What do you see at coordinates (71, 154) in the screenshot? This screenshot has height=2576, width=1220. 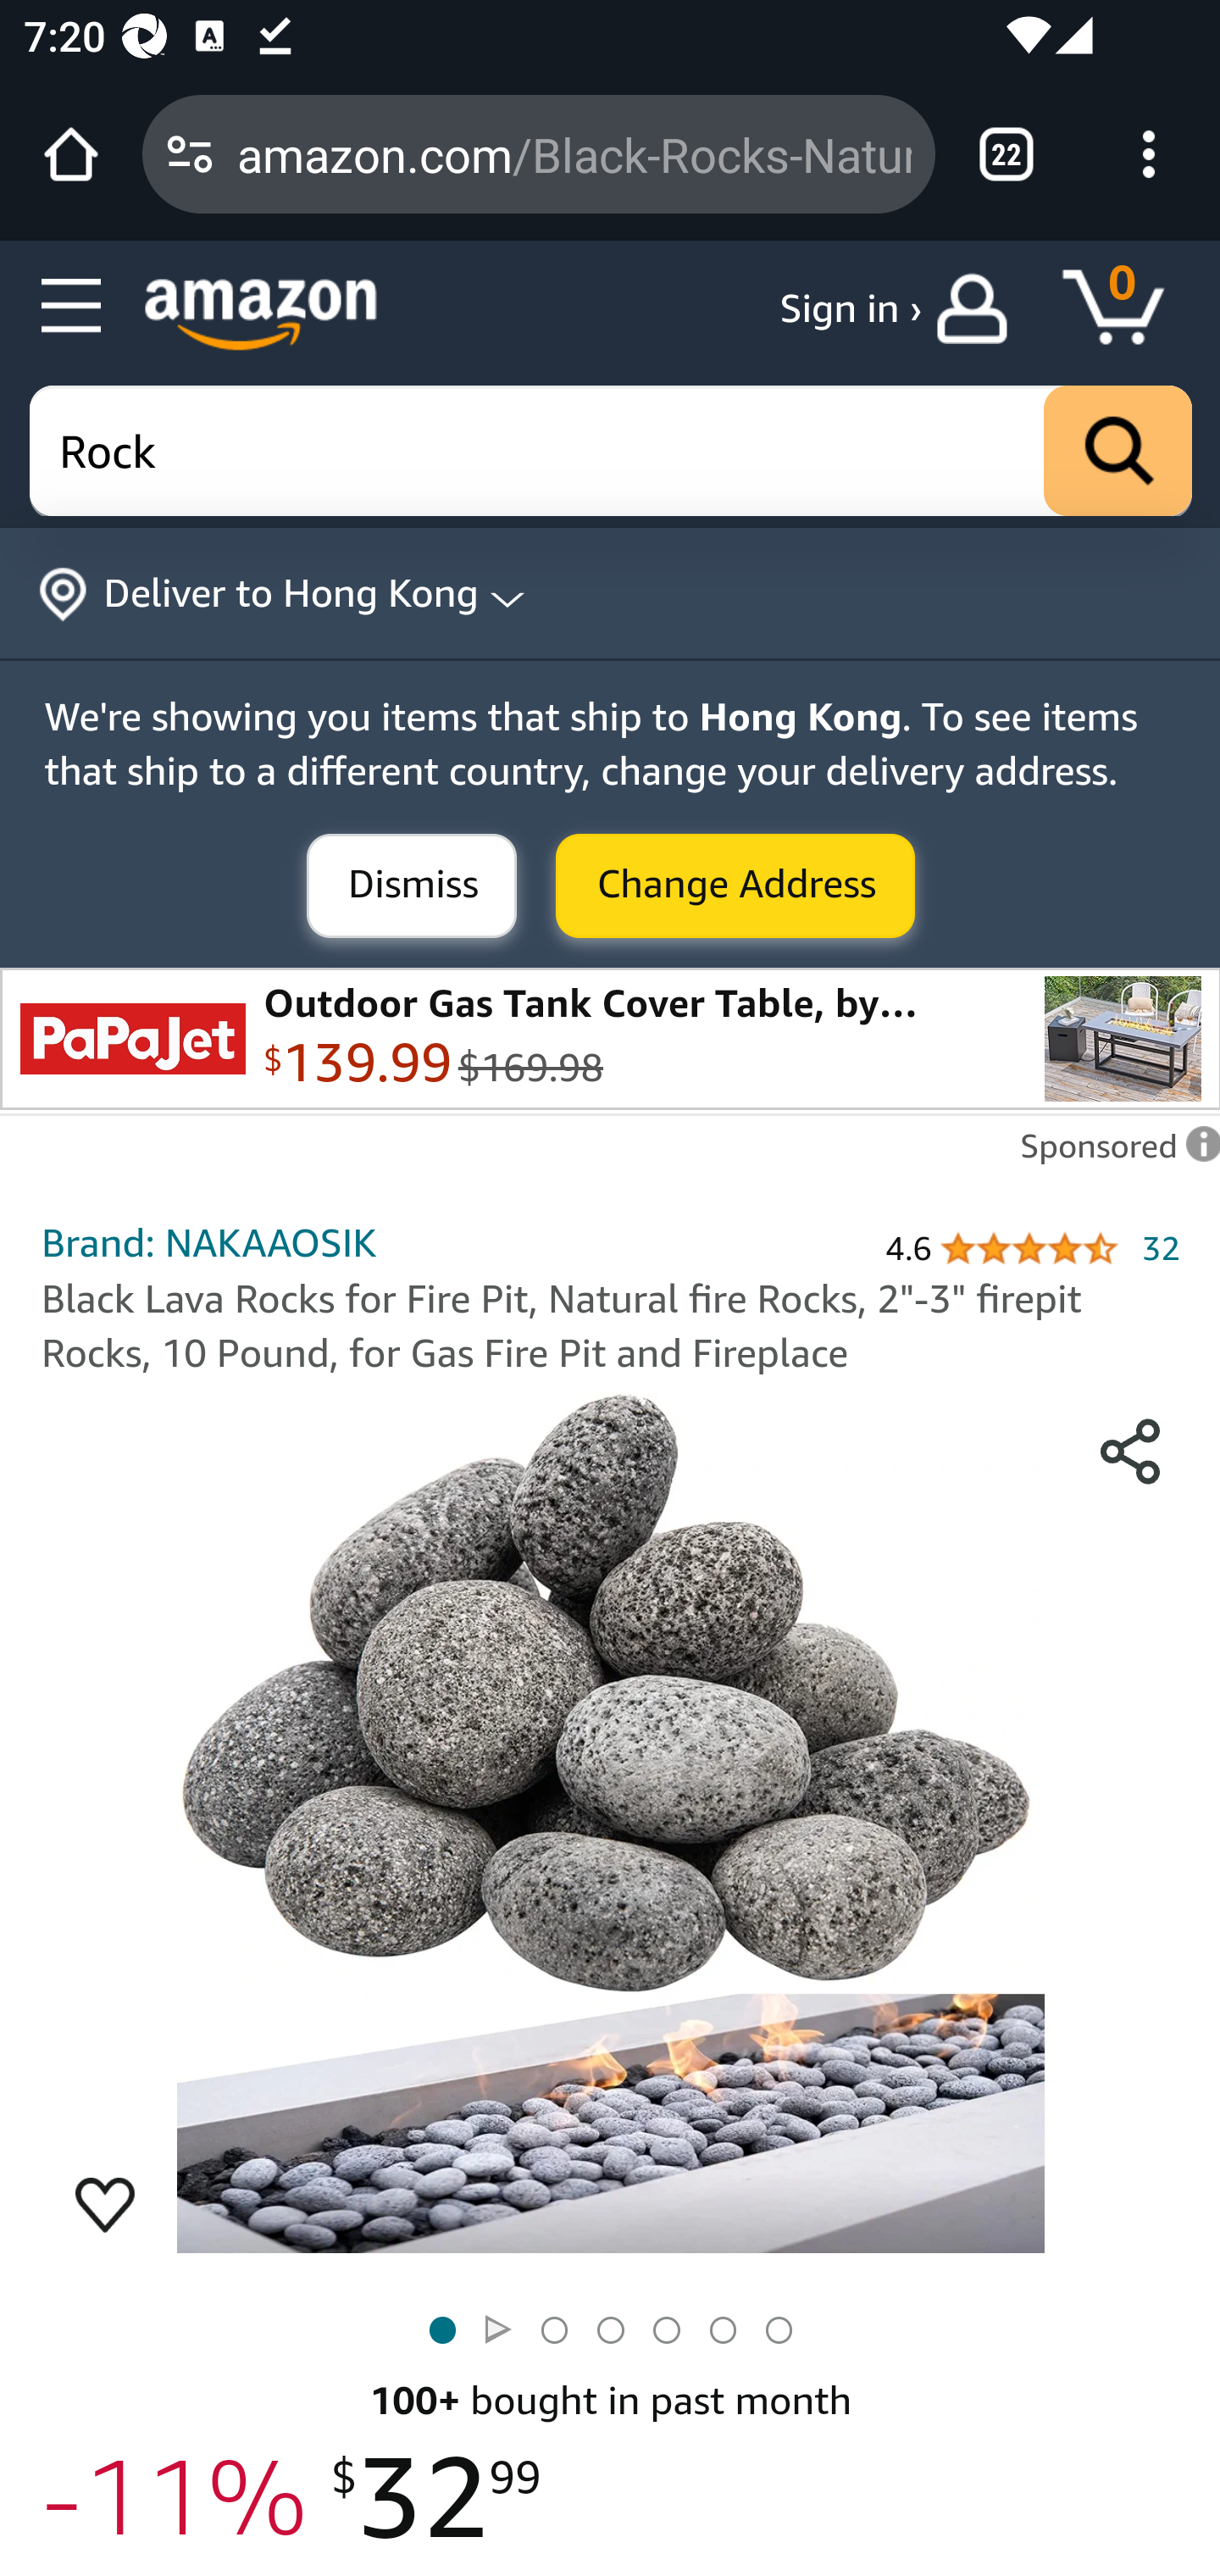 I see `Open the home page` at bounding box center [71, 154].